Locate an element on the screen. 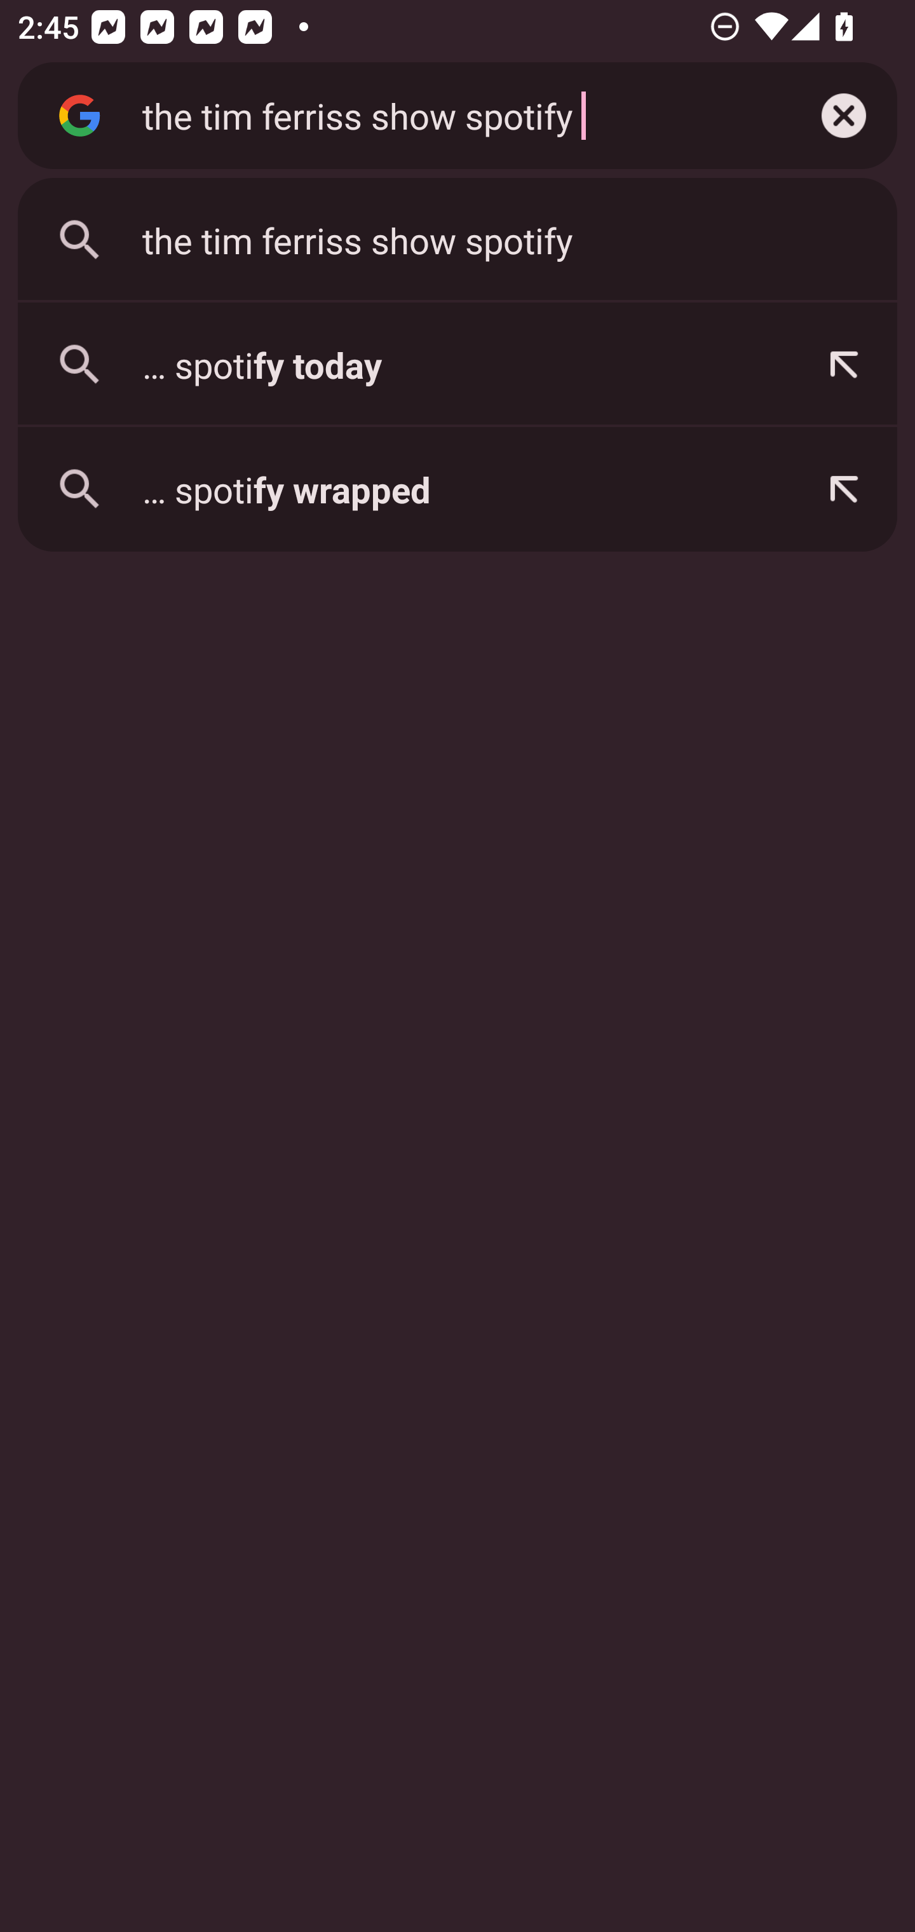 This screenshot has width=915, height=1932. Clear input is located at coordinates (844, 116).